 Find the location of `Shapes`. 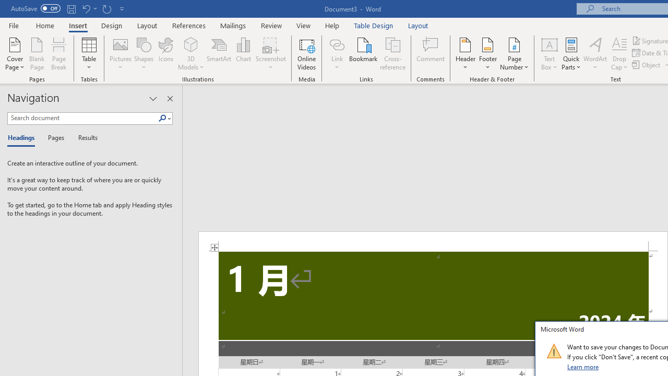

Shapes is located at coordinates (144, 53).